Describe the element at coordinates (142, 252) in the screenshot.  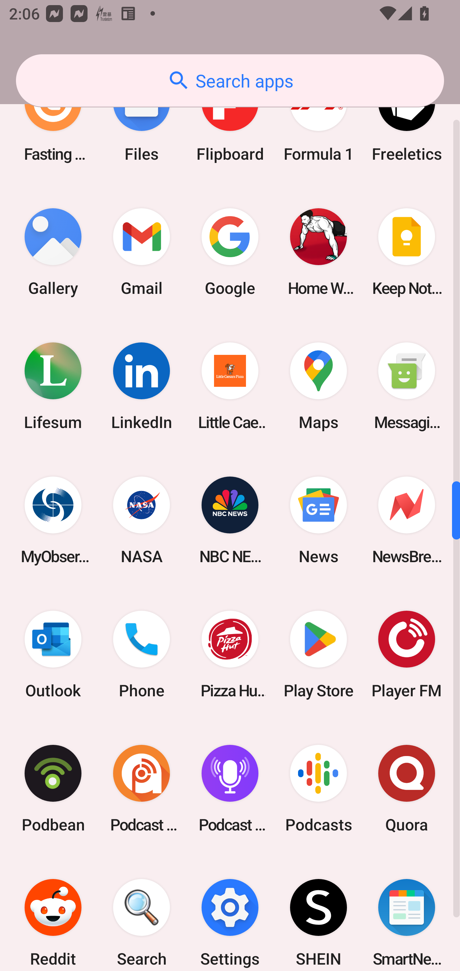
I see `Gmail` at that location.